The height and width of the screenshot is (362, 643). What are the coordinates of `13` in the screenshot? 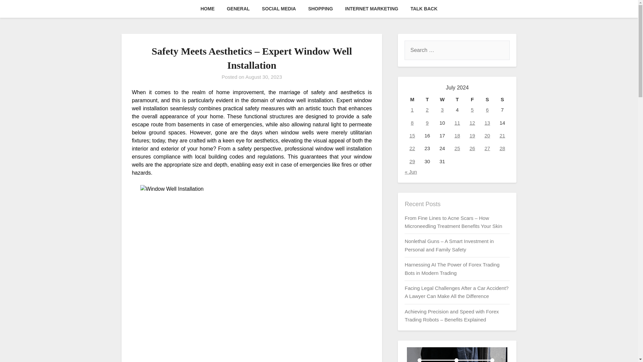 It's located at (487, 123).